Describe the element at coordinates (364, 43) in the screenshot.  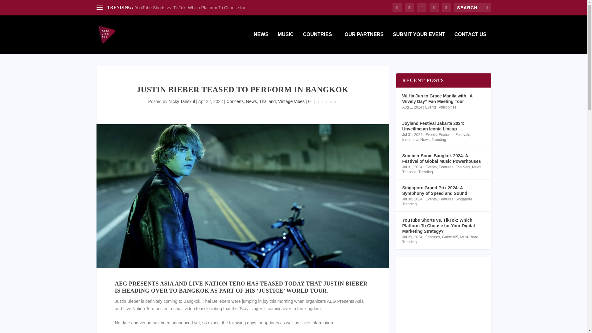
I see `OUR PARTNERS` at that location.